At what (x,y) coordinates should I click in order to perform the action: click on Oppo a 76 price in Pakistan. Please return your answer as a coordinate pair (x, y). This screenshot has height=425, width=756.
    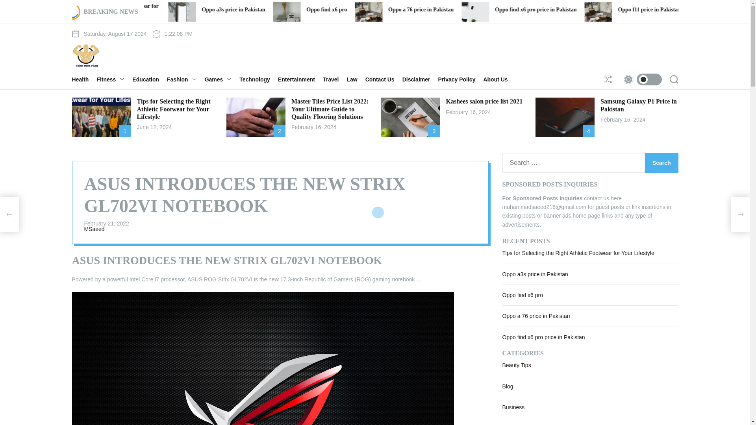
    Looking at the image, I should click on (556, 9).